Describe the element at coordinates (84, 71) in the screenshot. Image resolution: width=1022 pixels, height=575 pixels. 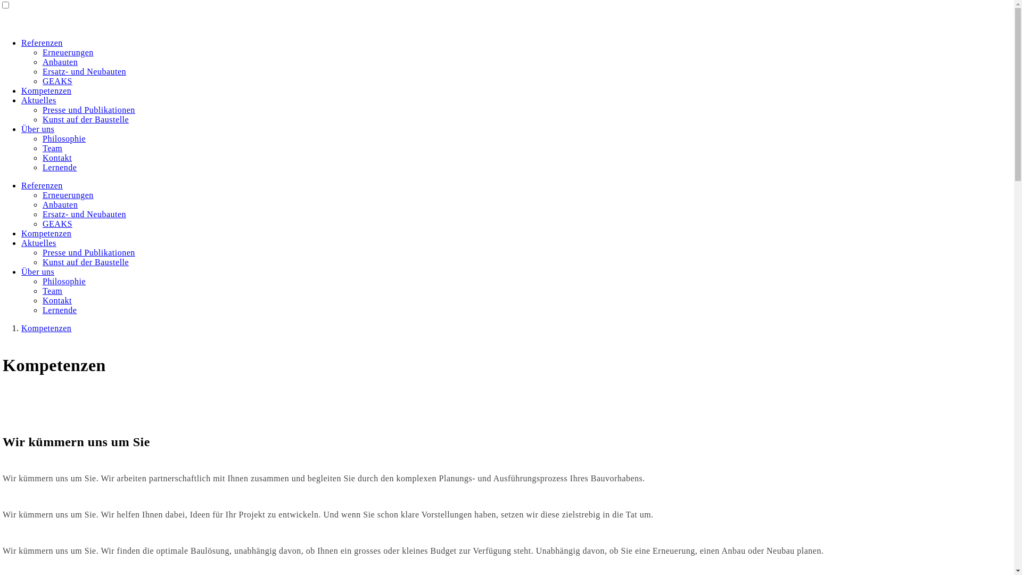
I see `Ersatz- und Neubauten` at that location.